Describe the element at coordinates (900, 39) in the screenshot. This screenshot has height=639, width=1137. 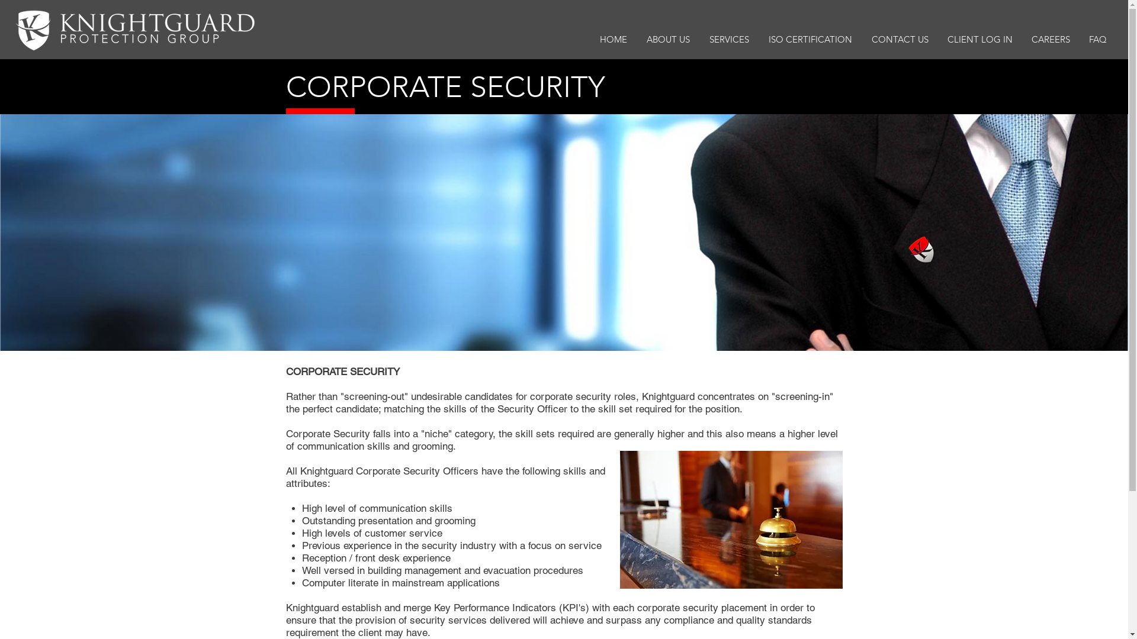
I see `CONTACT US` at that location.